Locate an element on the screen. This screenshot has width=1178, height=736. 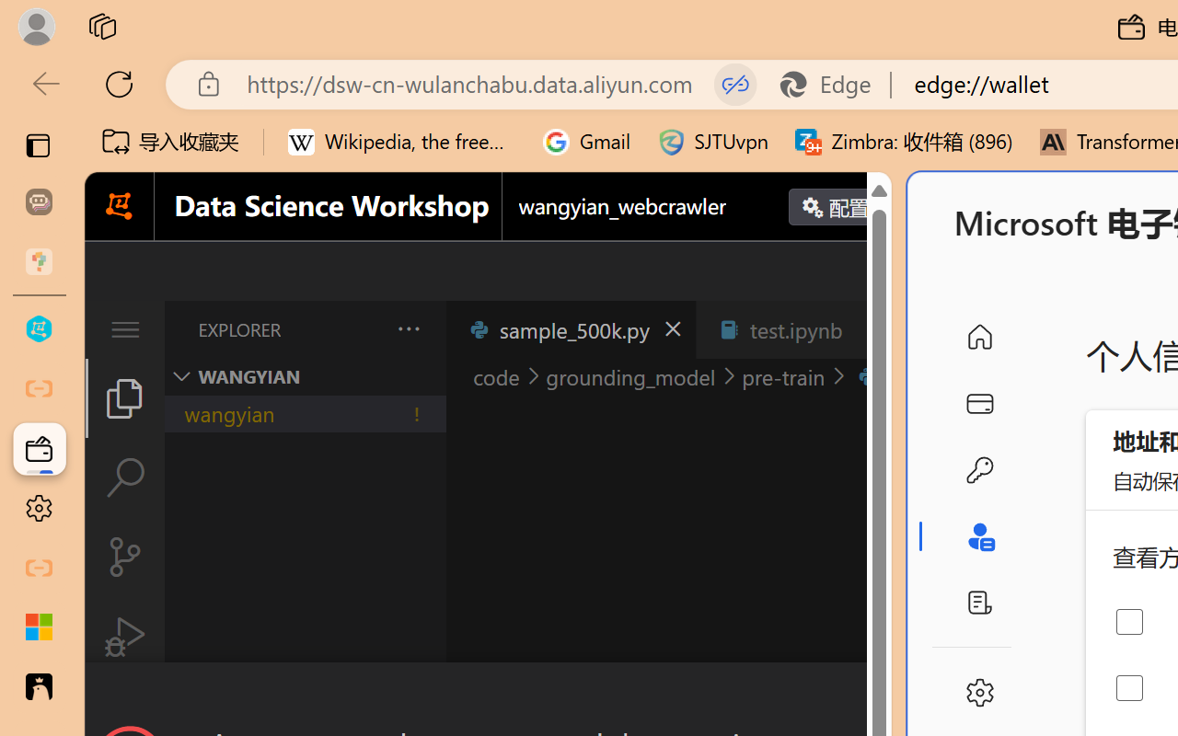
Gmail is located at coordinates (587, 142).